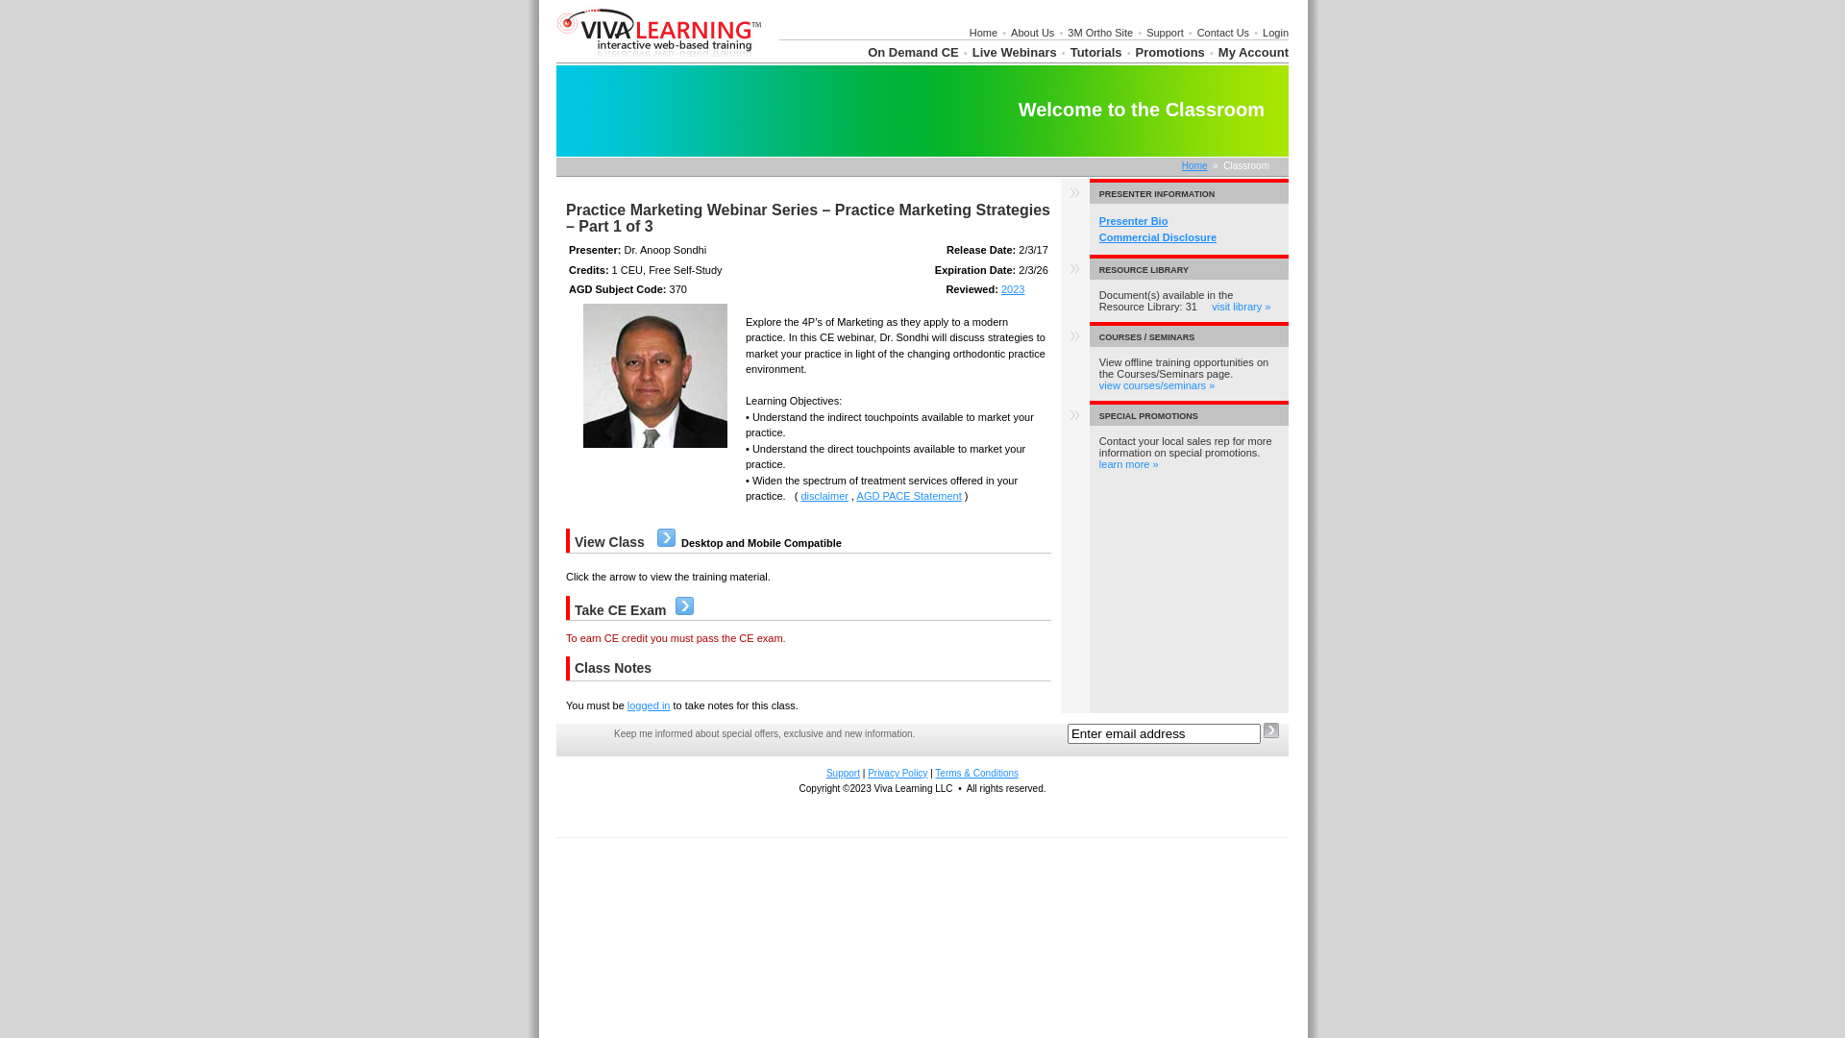 The width and height of the screenshot is (1845, 1038). I want to click on About Us, so click(1032, 33).